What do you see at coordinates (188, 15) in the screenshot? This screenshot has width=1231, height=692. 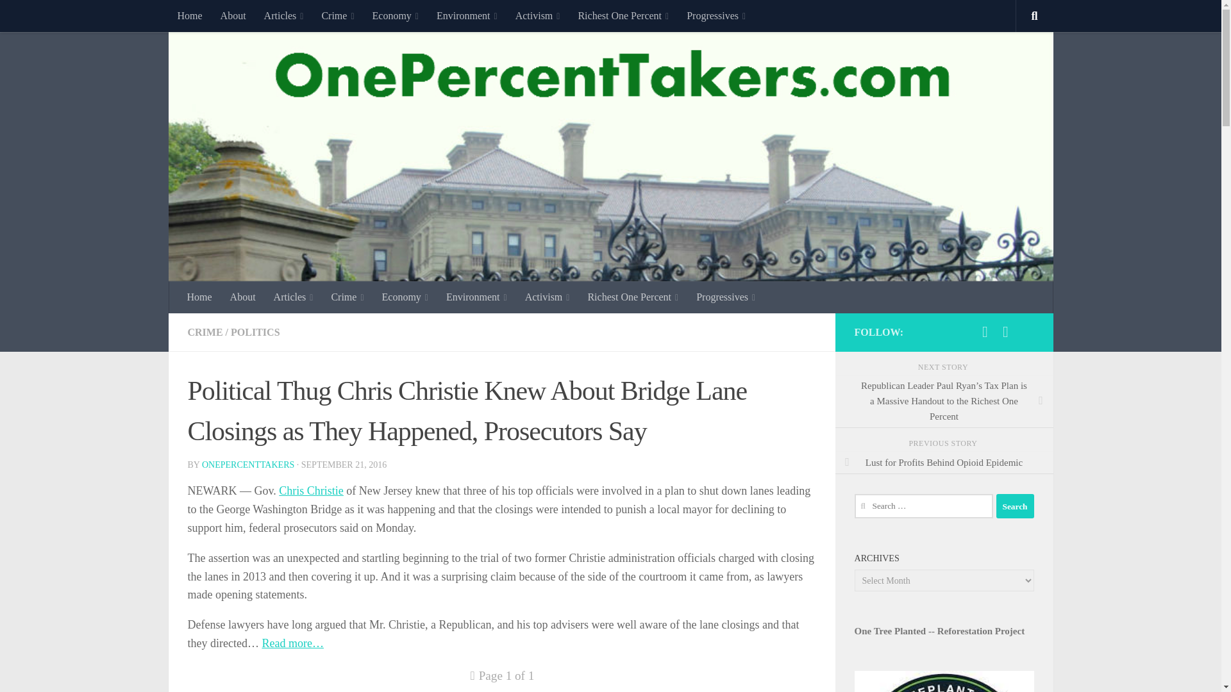 I see `Home` at bounding box center [188, 15].